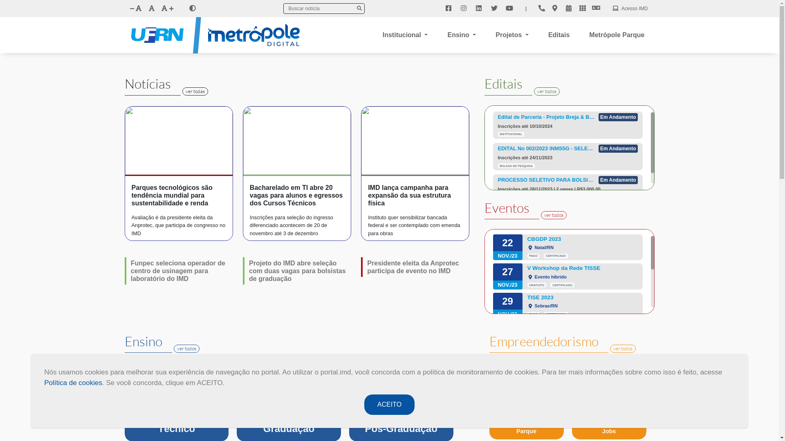 The image size is (785, 441). What do you see at coordinates (401, 429) in the screenshot?
I see `MOOC` at bounding box center [401, 429].